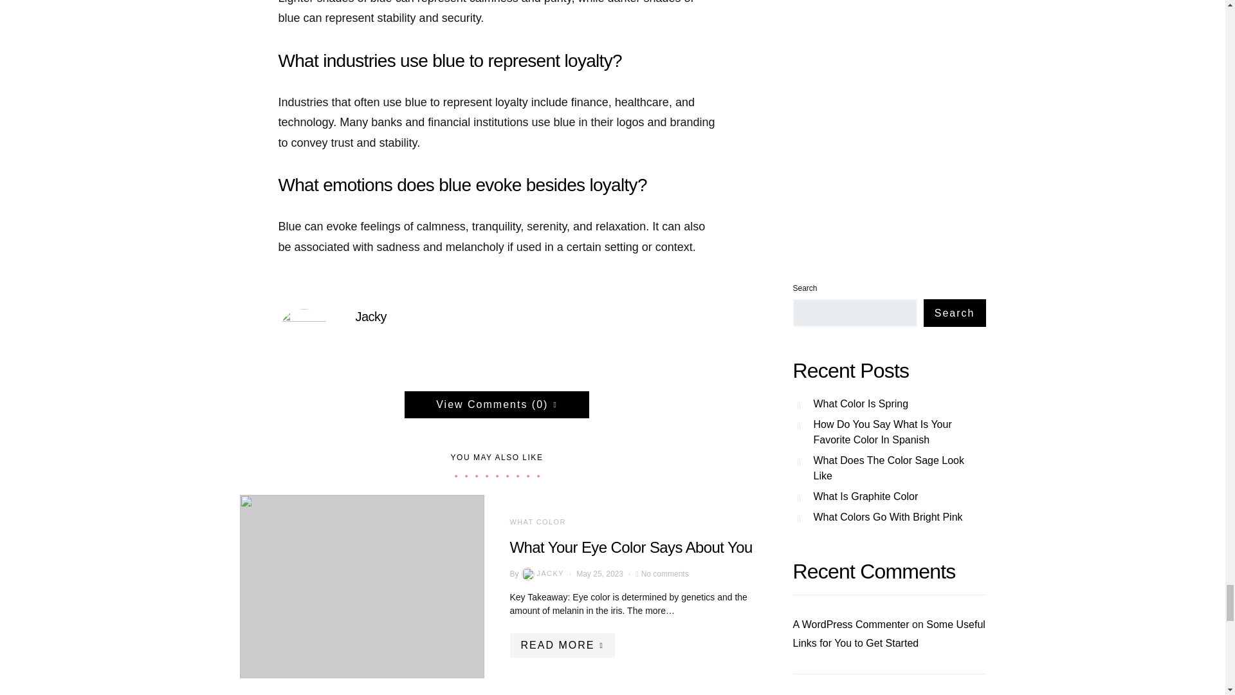 This screenshot has width=1235, height=695. I want to click on JACKY, so click(542, 574).